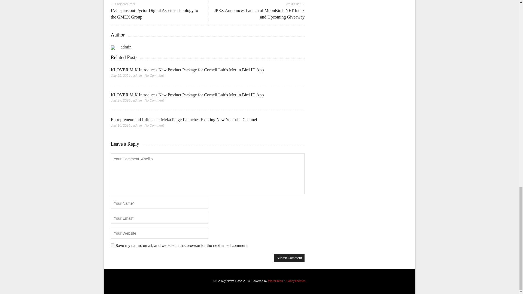 This screenshot has height=294, width=523. What do you see at coordinates (137, 125) in the screenshot?
I see `admin` at bounding box center [137, 125].